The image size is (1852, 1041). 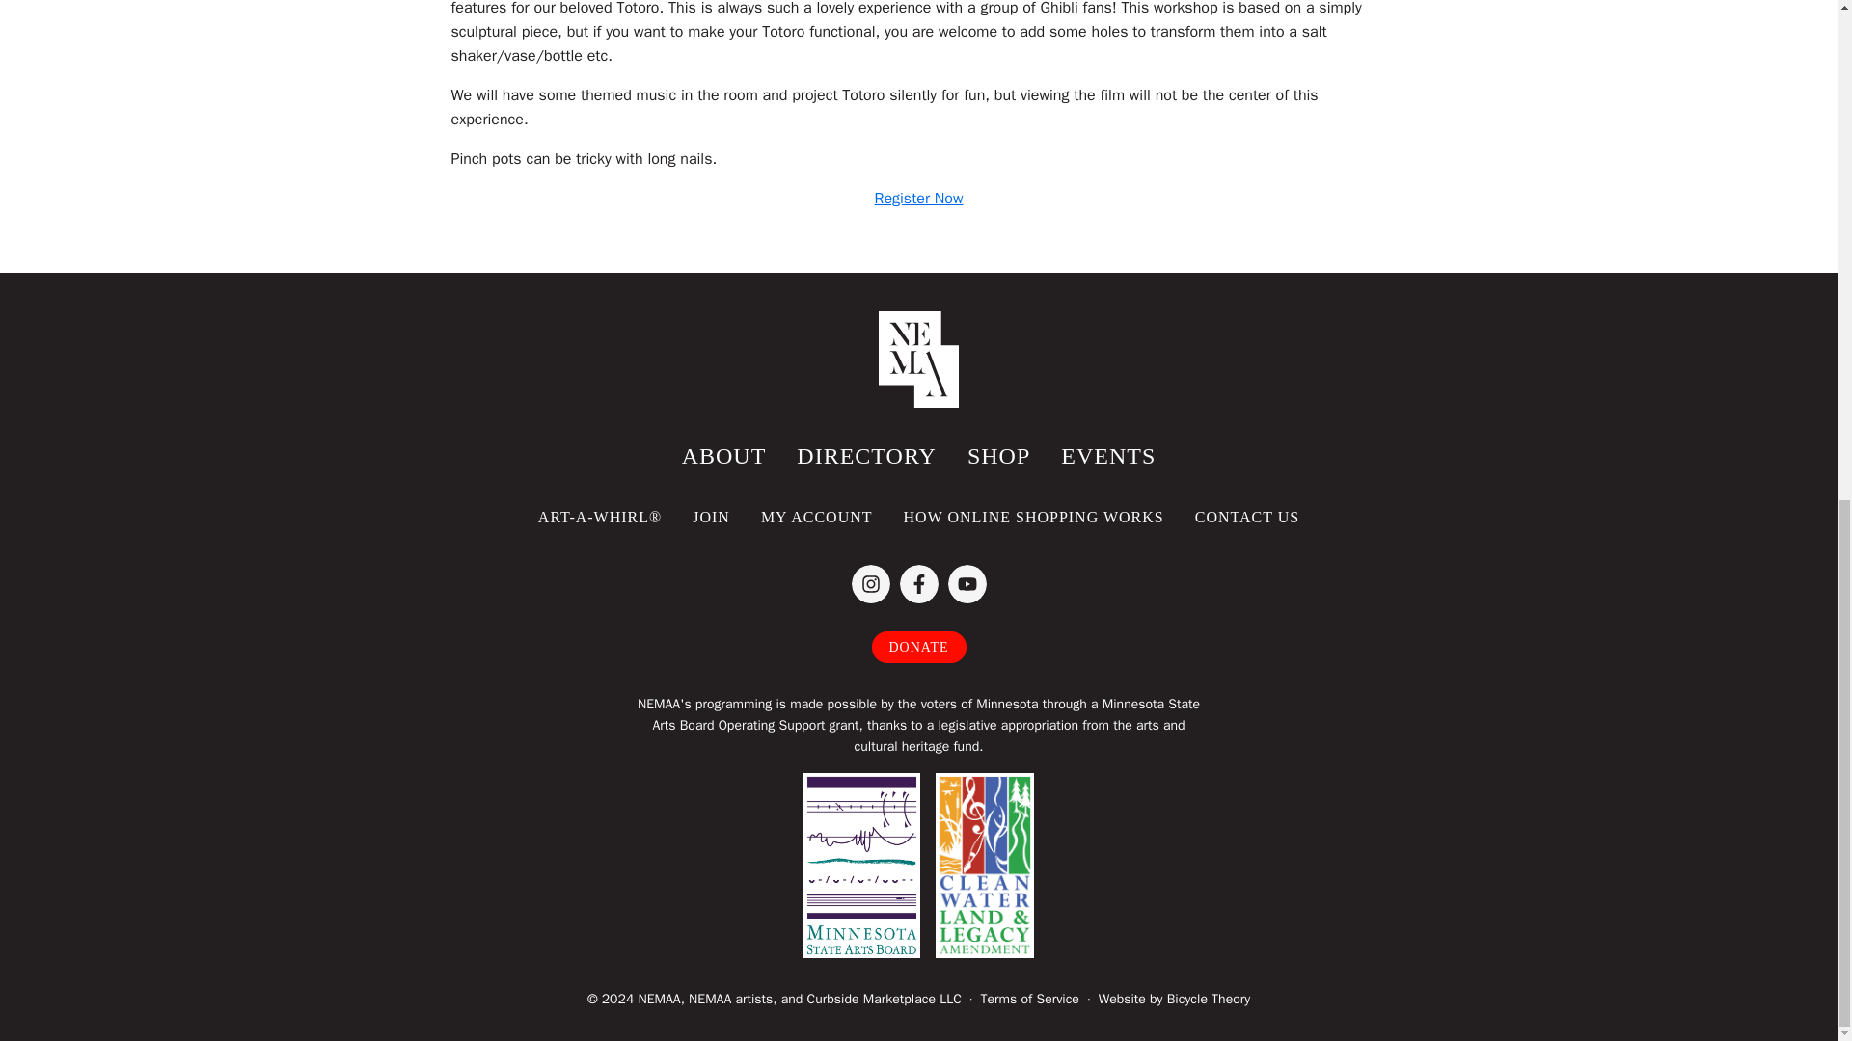 I want to click on YouTube, so click(x=966, y=584).